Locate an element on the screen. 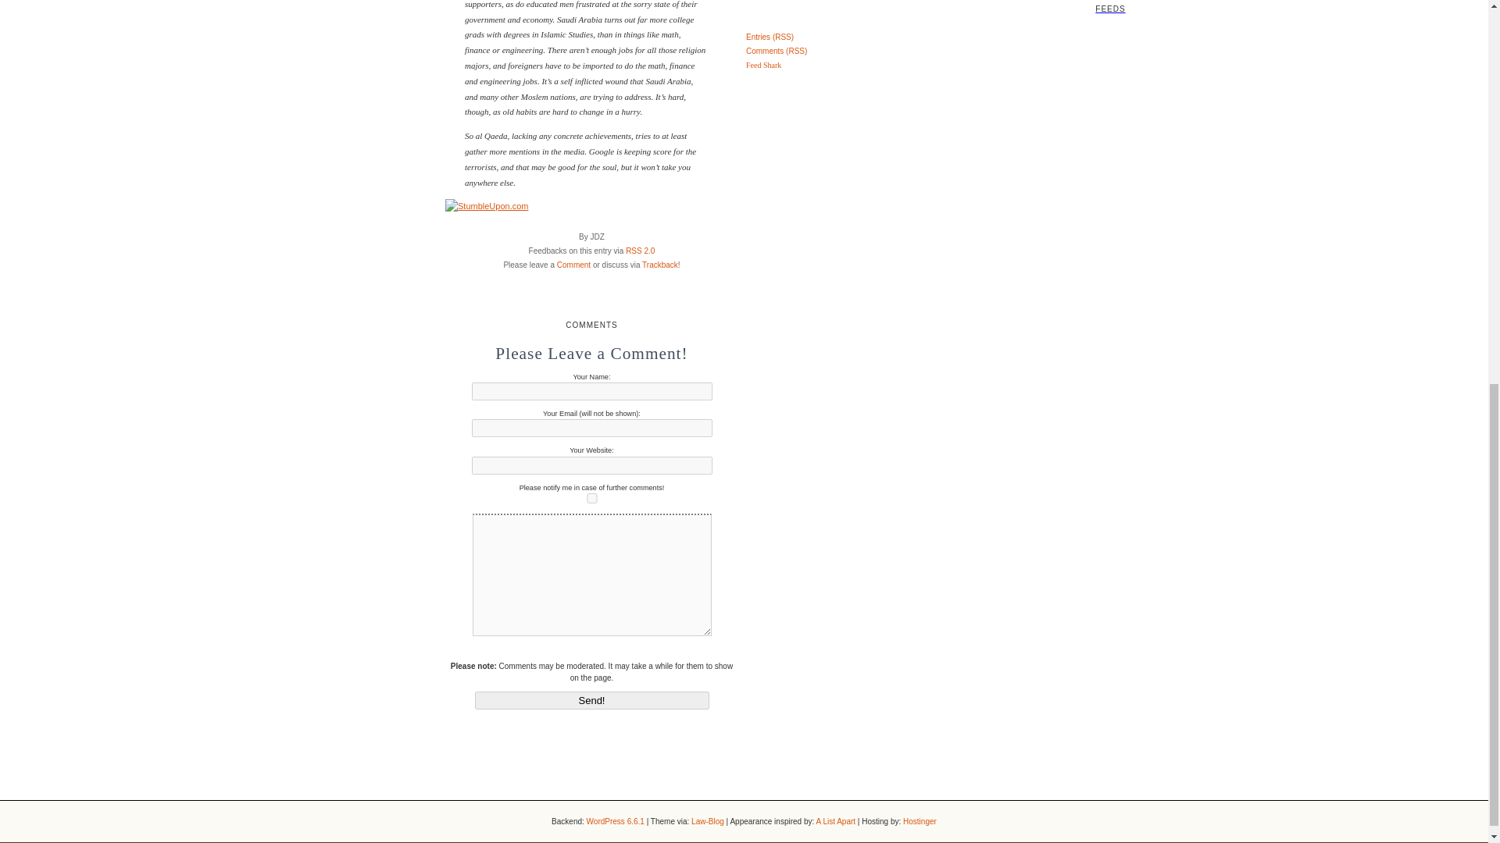  A List Apart is located at coordinates (835, 821).